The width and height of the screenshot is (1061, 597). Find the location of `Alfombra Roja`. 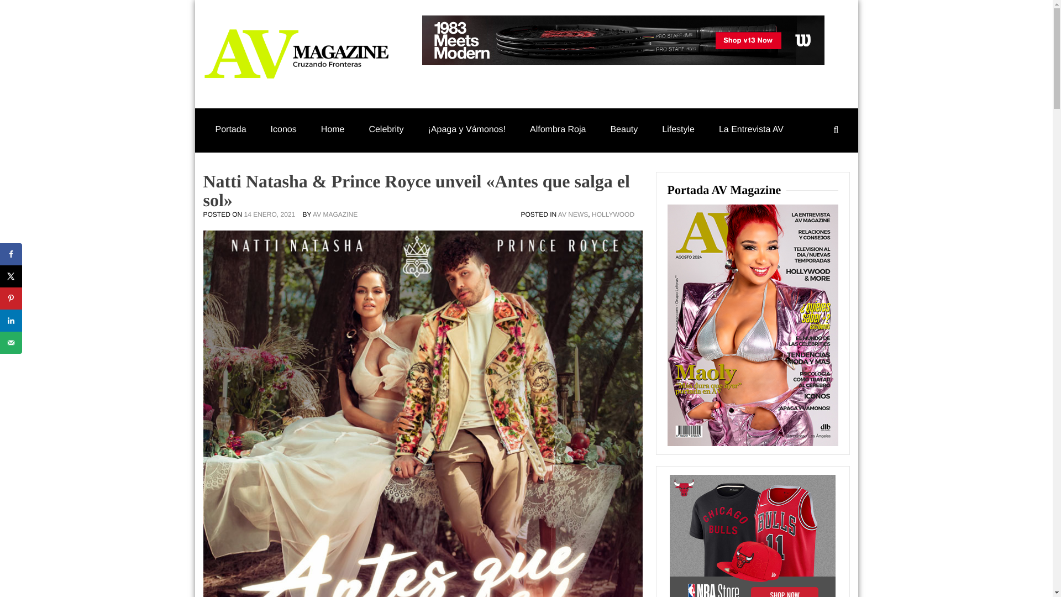

Alfombra Roja is located at coordinates (558, 129).